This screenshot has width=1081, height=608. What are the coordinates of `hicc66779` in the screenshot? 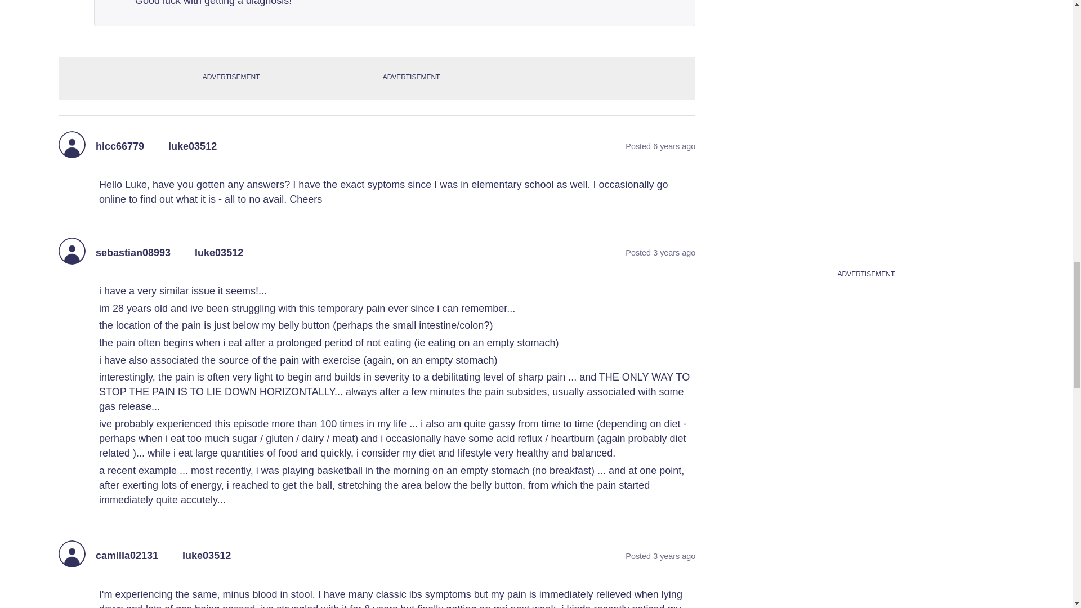 It's located at (119, 146).